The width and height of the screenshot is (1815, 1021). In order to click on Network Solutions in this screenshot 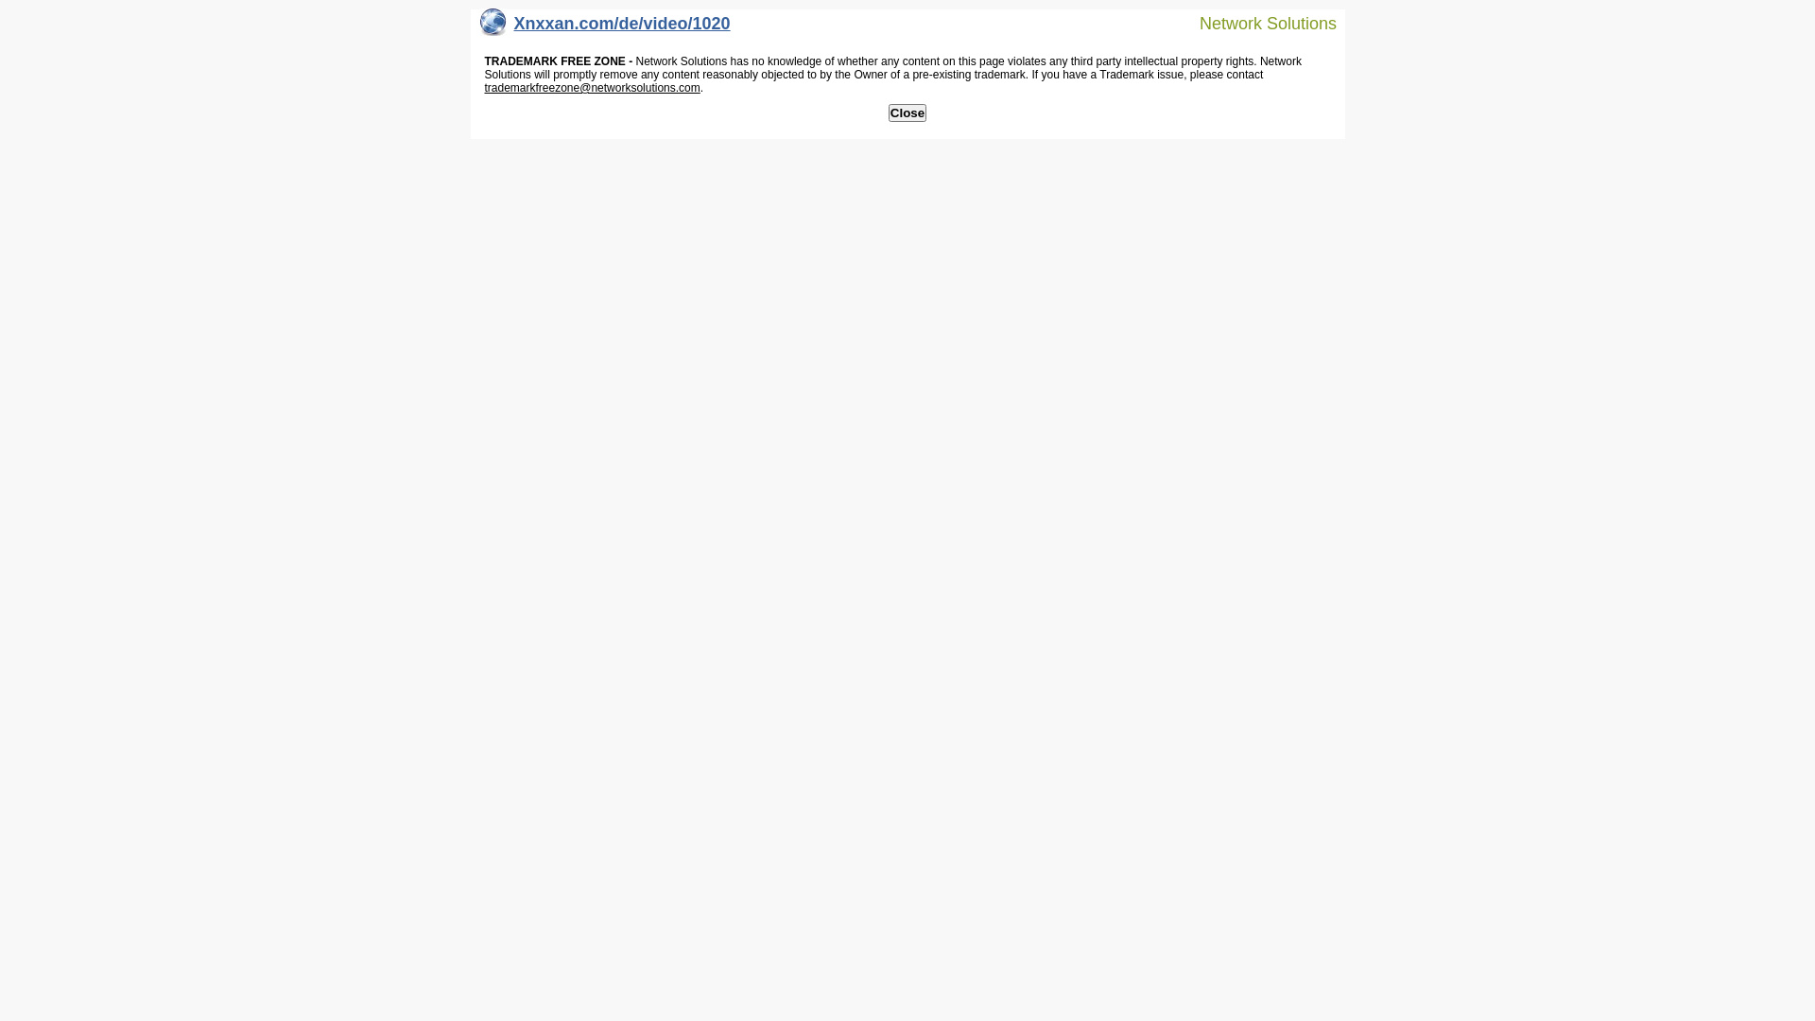, I will do `click(1256, 23)`.